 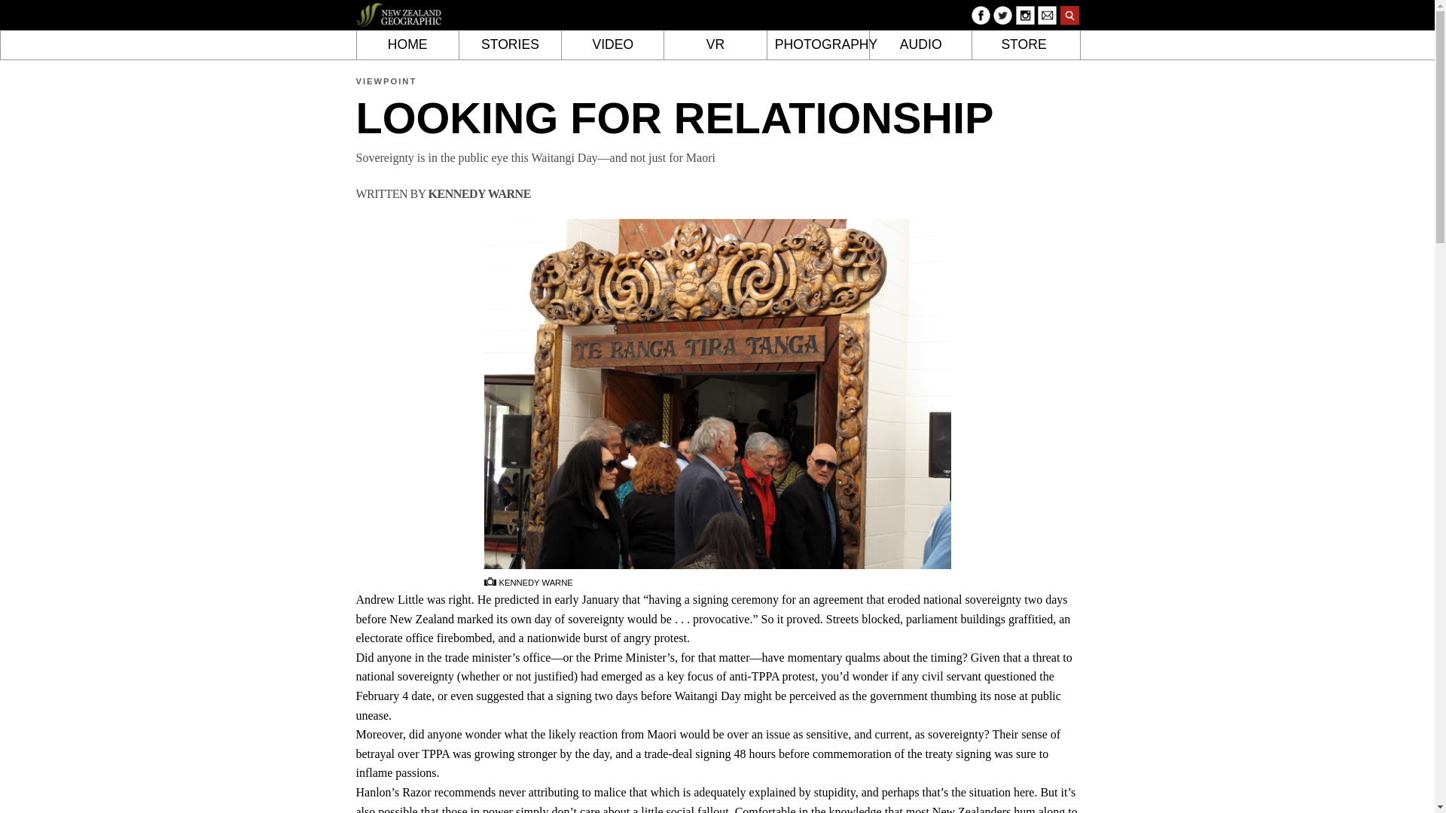 What do you see at coordinates (818, 45) in the screenshot?
I see `PHOTOGRAPHY` at bounding box center [818, 45].